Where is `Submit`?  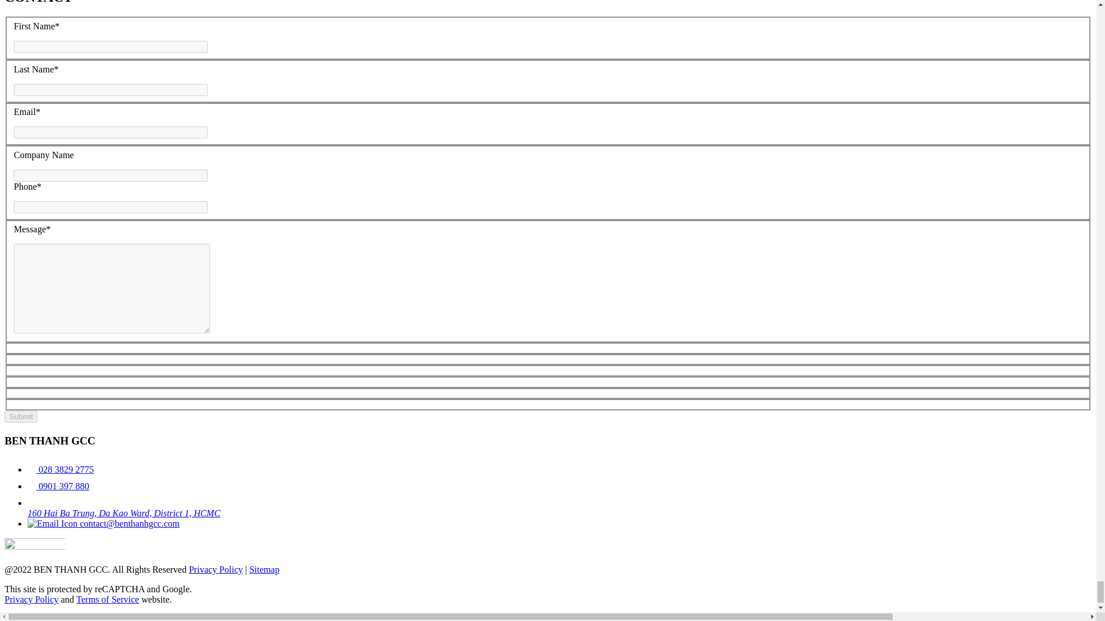 Submit is located at coordinates (21, 416).